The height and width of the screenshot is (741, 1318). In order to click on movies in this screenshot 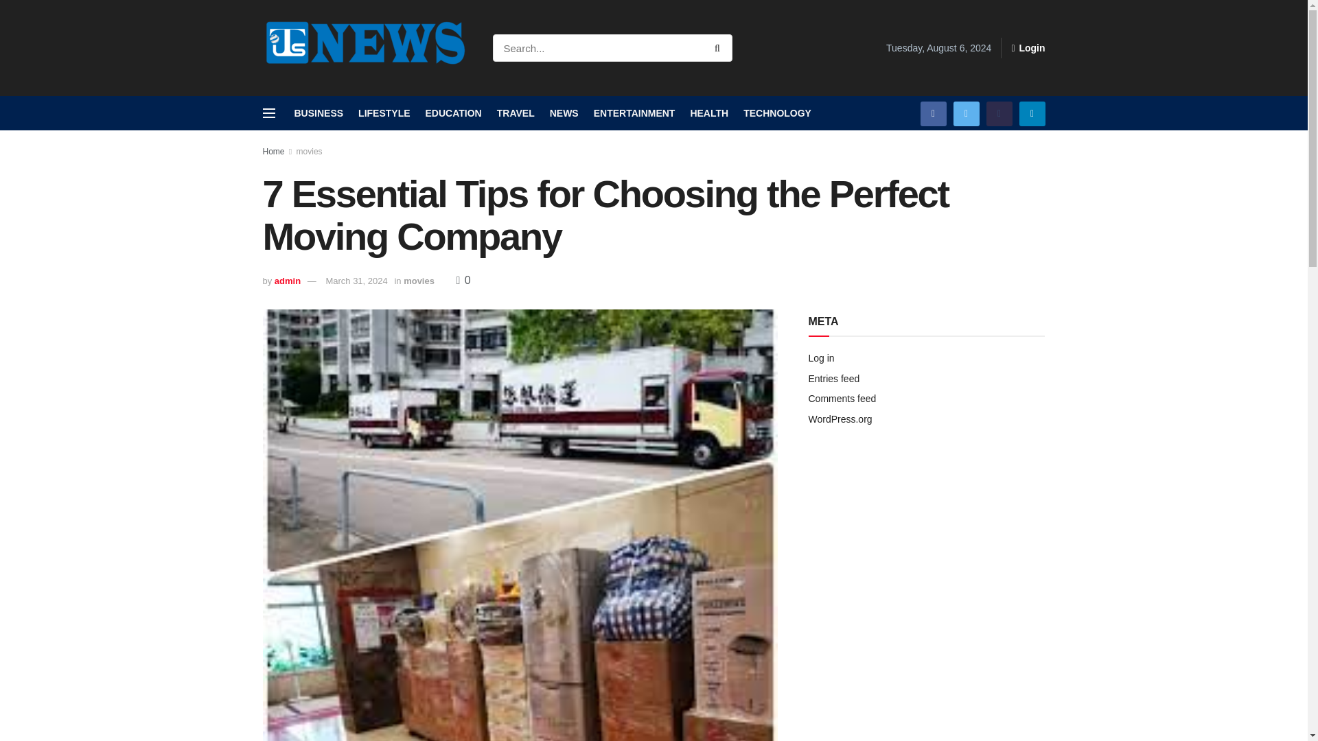, I will do `click(419, 280)`.